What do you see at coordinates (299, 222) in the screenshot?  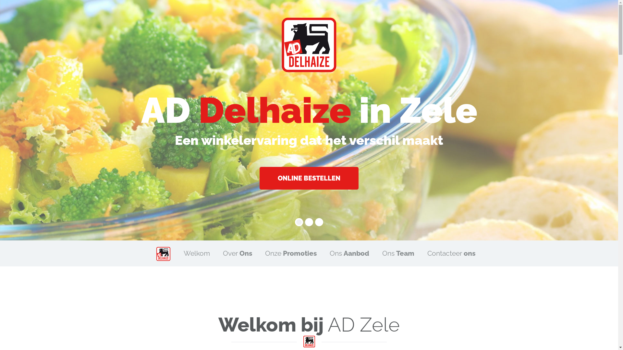 I see `1` at bounding box center [299, 222].